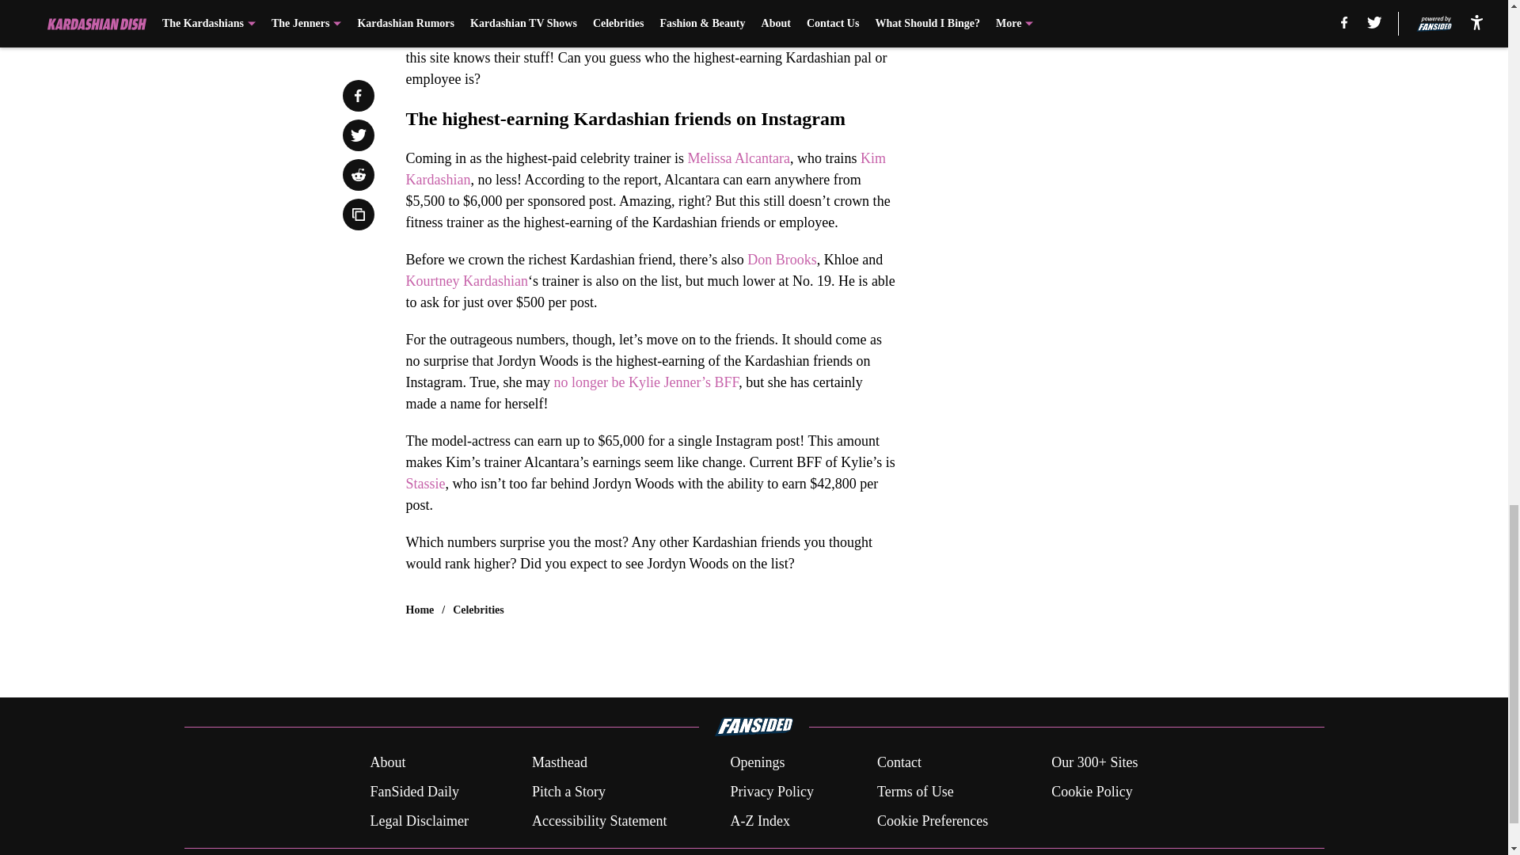 The image size is (1520, 855). What do you see at coordinates (478, 610) in the screenshot?
I see `Celebrities` at bounding box center [478, 610].